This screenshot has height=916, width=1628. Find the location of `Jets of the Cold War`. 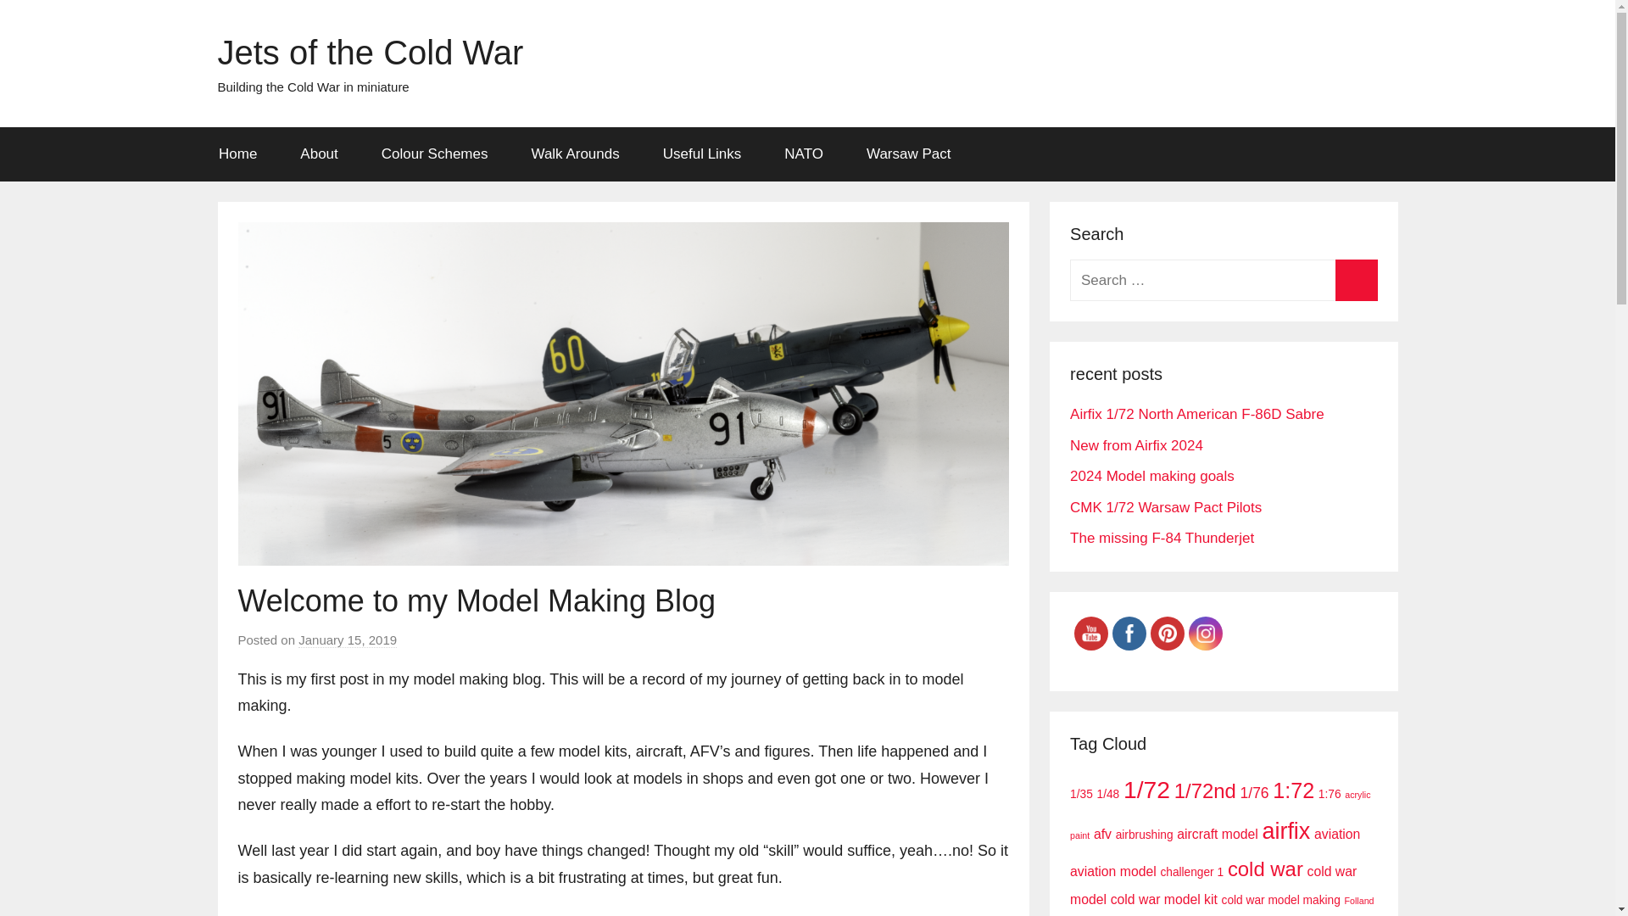

Jets of the Cold War is located at coordinates (370, 53).